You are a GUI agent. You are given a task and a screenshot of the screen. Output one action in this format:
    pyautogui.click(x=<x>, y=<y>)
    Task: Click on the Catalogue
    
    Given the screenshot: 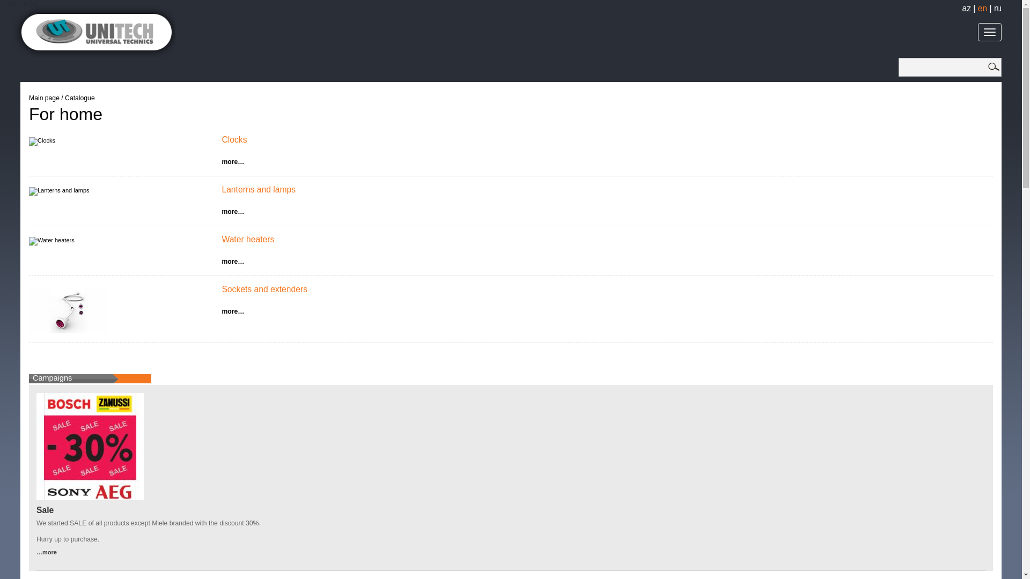 What is the action you would take?
    pyautogui.click(x=80, y=98)
    